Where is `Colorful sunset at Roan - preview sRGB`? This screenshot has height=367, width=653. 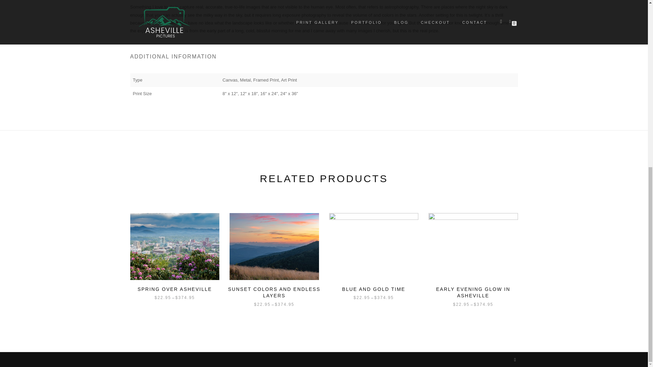 Colorful sunset at Roan - preview sRGB is located at coordinates (274, 247).